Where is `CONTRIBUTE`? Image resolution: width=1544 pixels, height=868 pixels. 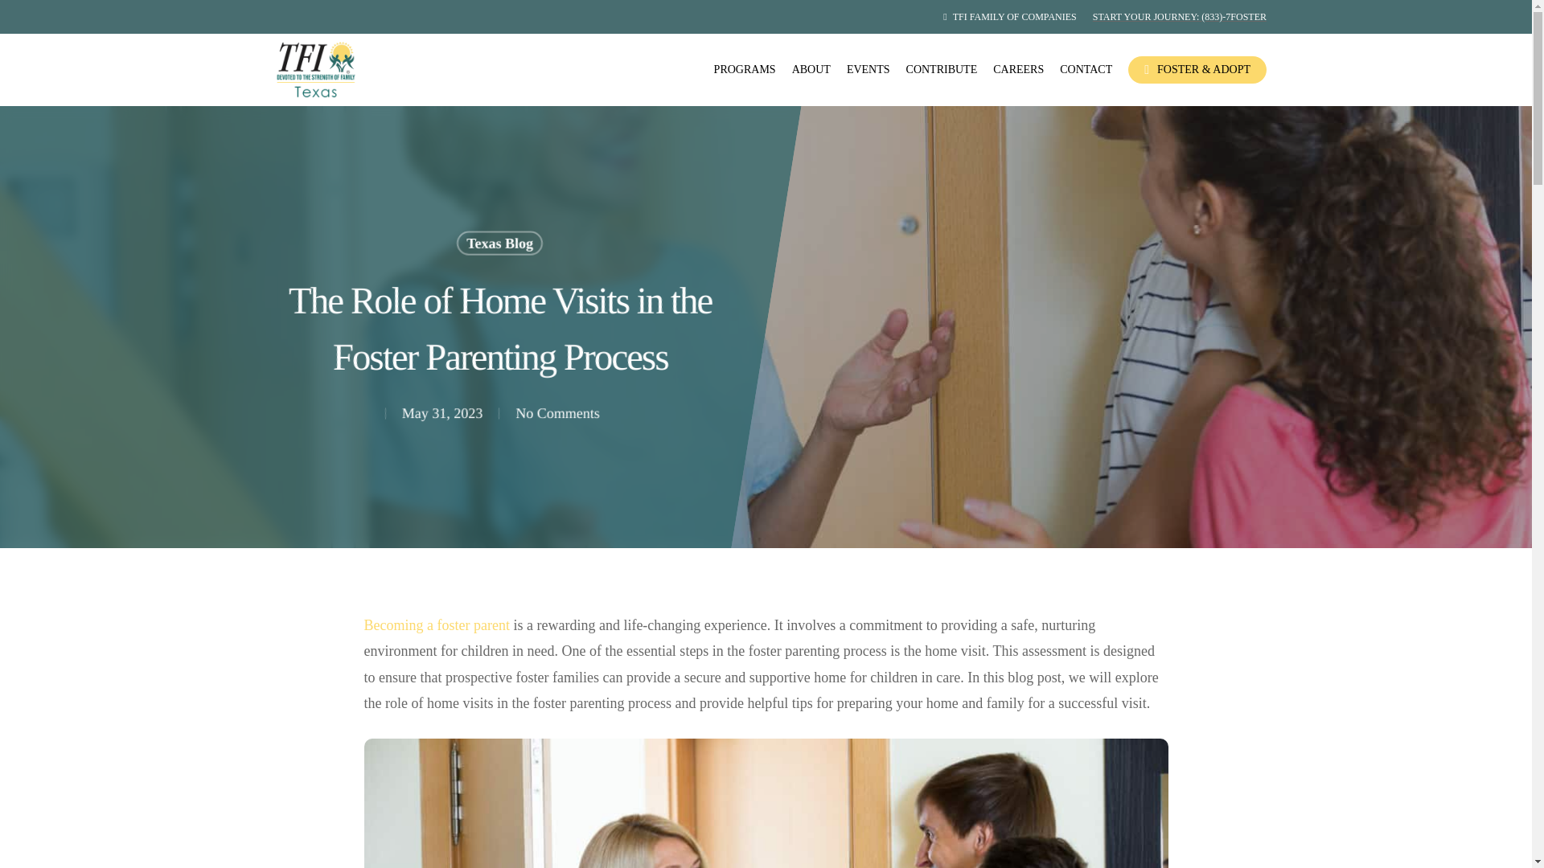 CONTRIBUTE is located at coordinates (942, 69).